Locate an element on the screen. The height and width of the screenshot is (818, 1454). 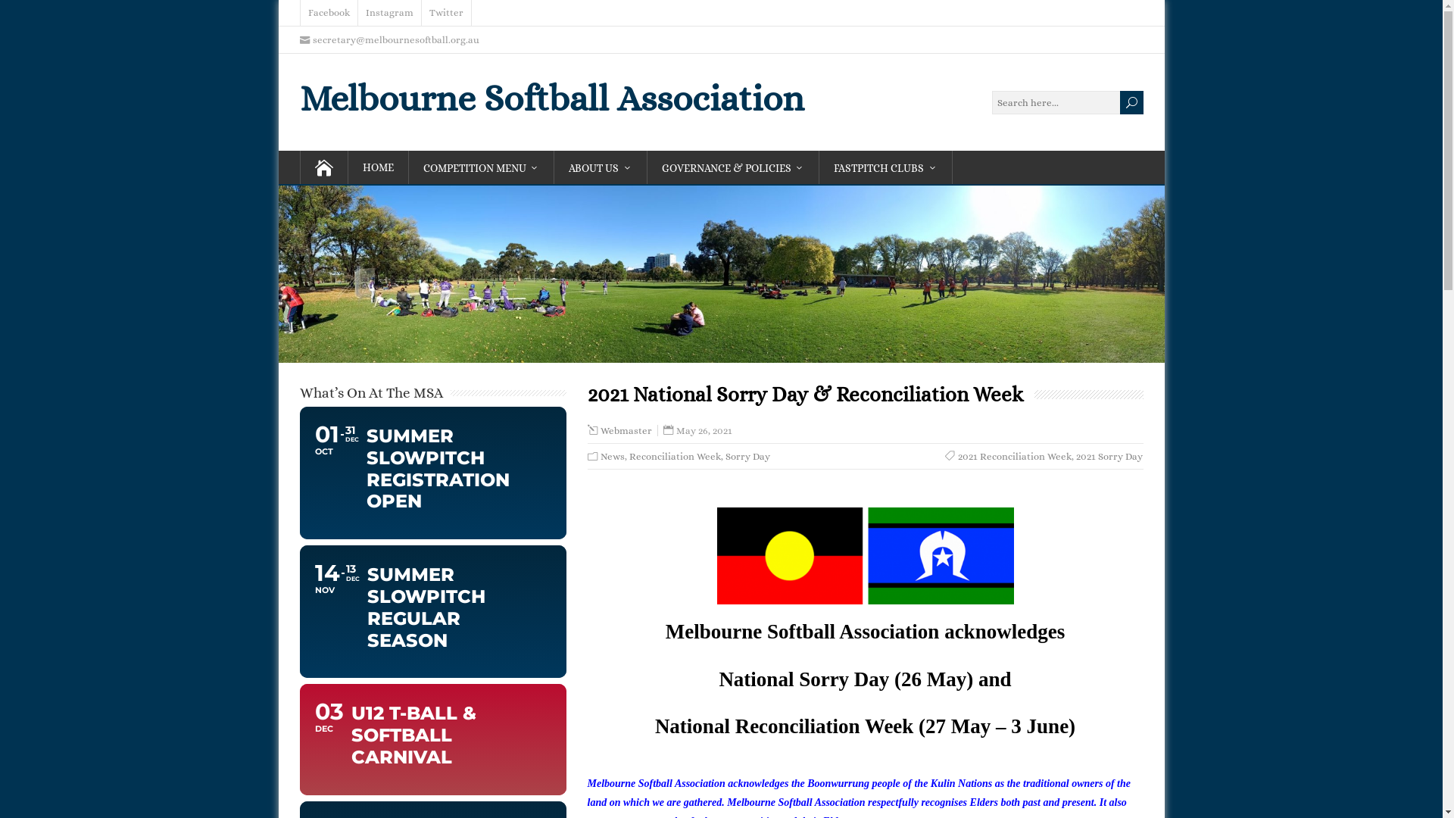
2021 Sorry Day is located at coordinates (1109, 456).